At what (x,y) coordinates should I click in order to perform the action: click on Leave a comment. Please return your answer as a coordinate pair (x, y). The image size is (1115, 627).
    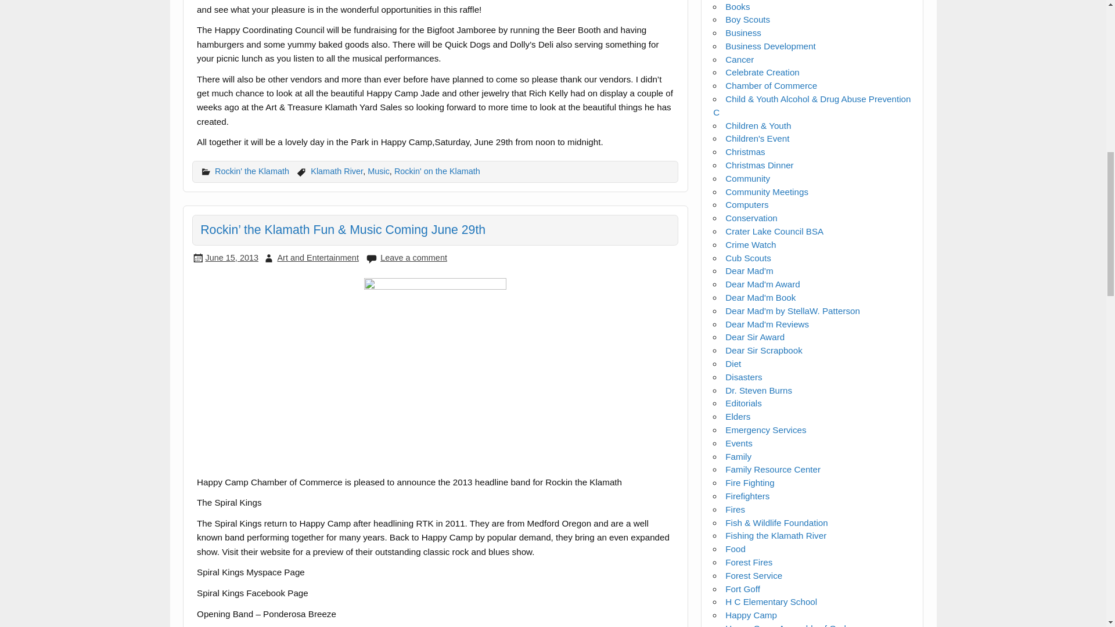
    Looking at the image, I should click on (413, 258).